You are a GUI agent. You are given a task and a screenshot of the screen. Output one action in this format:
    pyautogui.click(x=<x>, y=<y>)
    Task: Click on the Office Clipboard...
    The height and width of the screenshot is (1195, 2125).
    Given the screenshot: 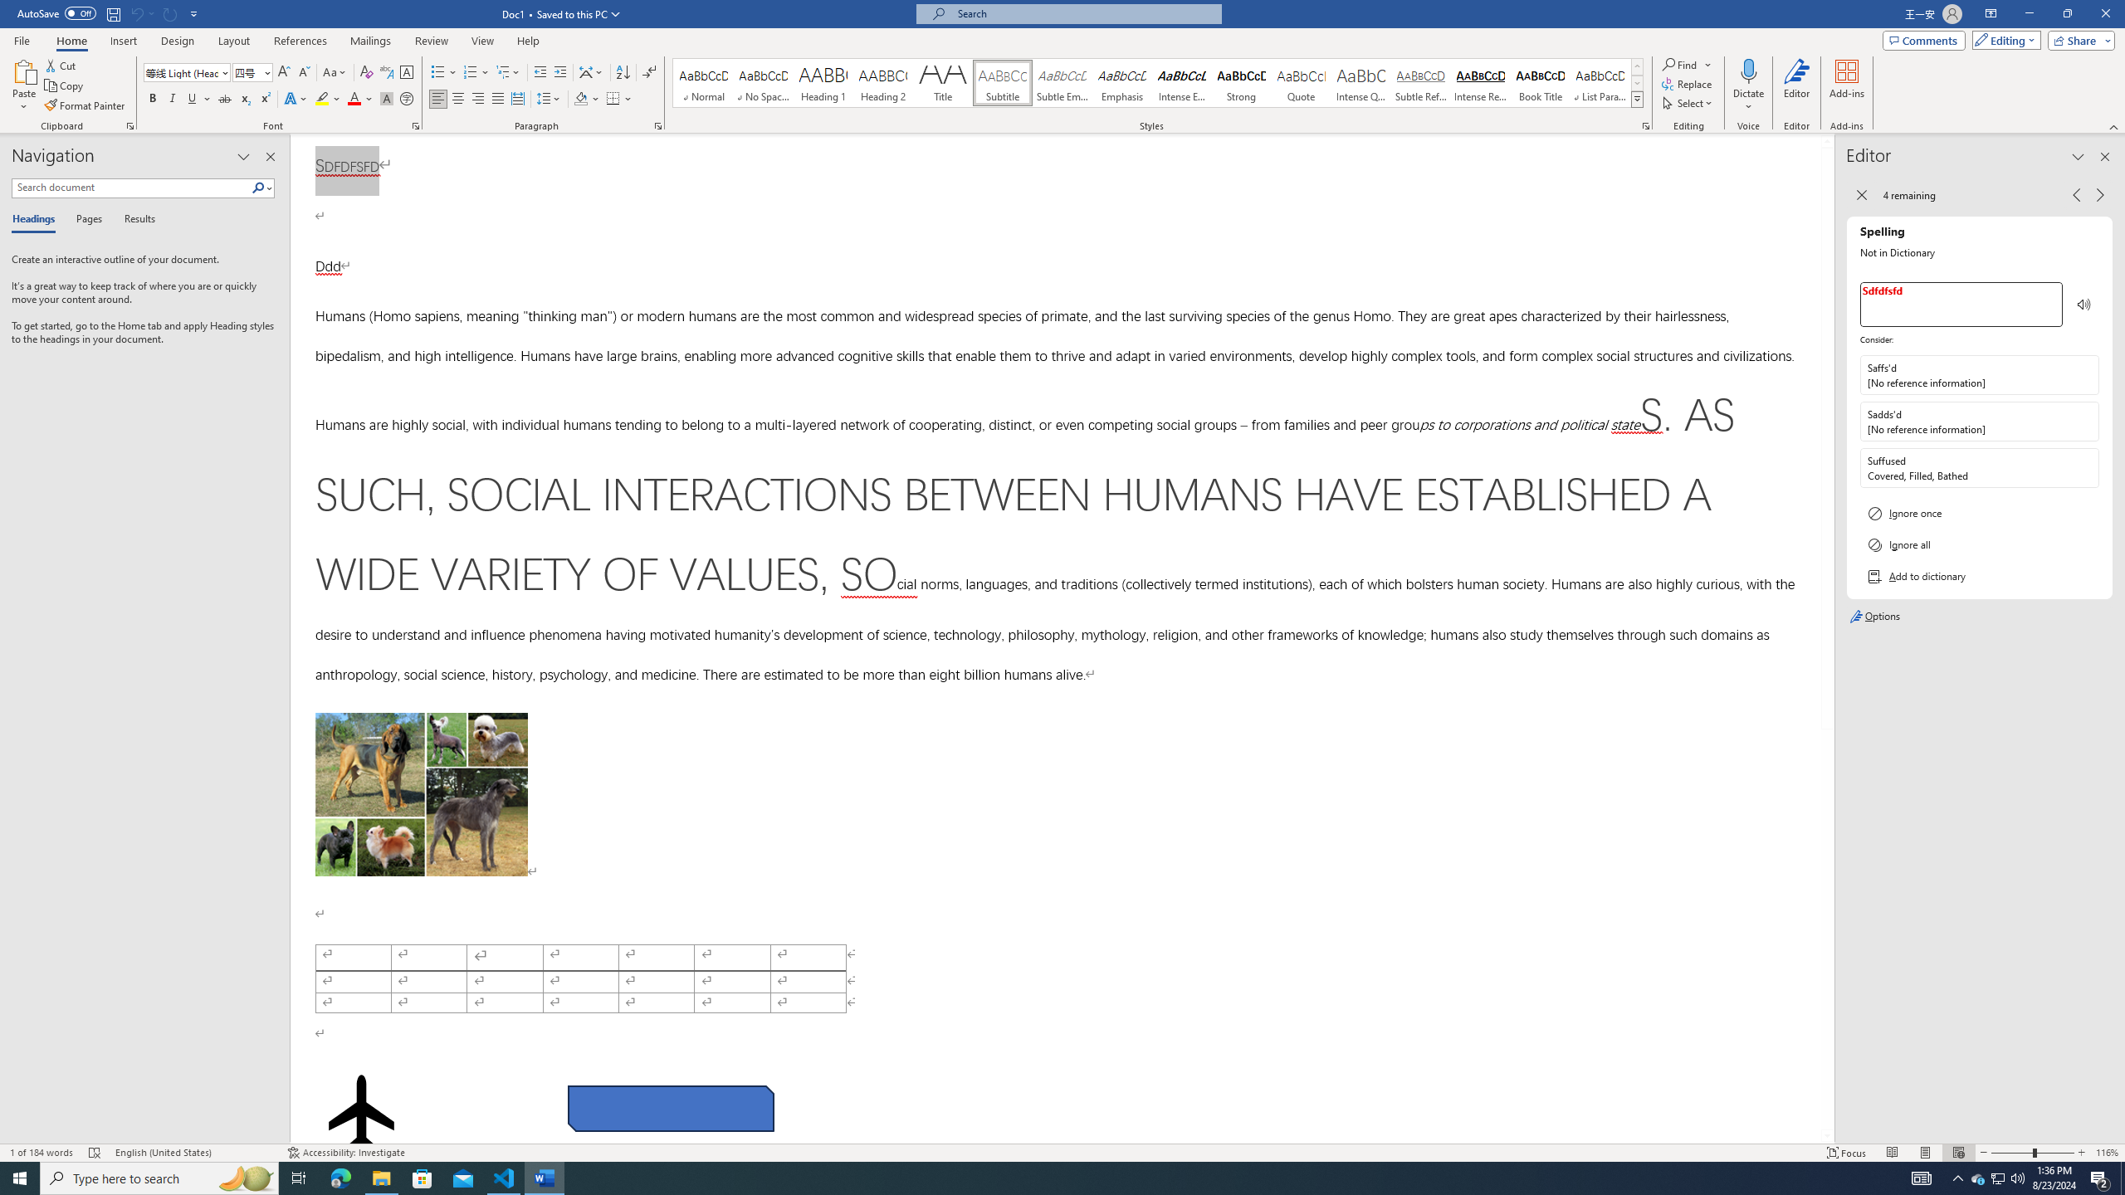 What is the action you would take?
    pyautogui.click(x=129, y=126)
    